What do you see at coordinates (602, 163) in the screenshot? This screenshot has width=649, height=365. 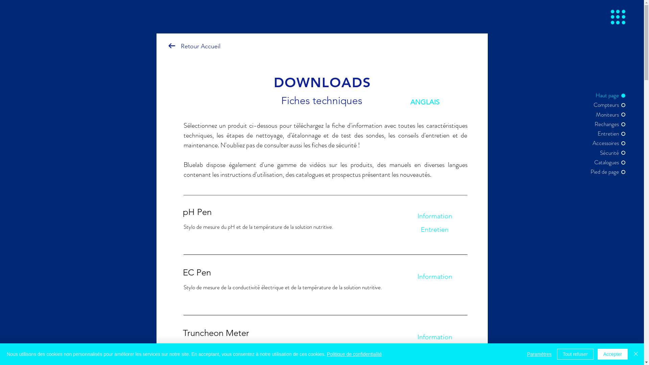 I see `Catalogues` at bounding box center [602, 163].